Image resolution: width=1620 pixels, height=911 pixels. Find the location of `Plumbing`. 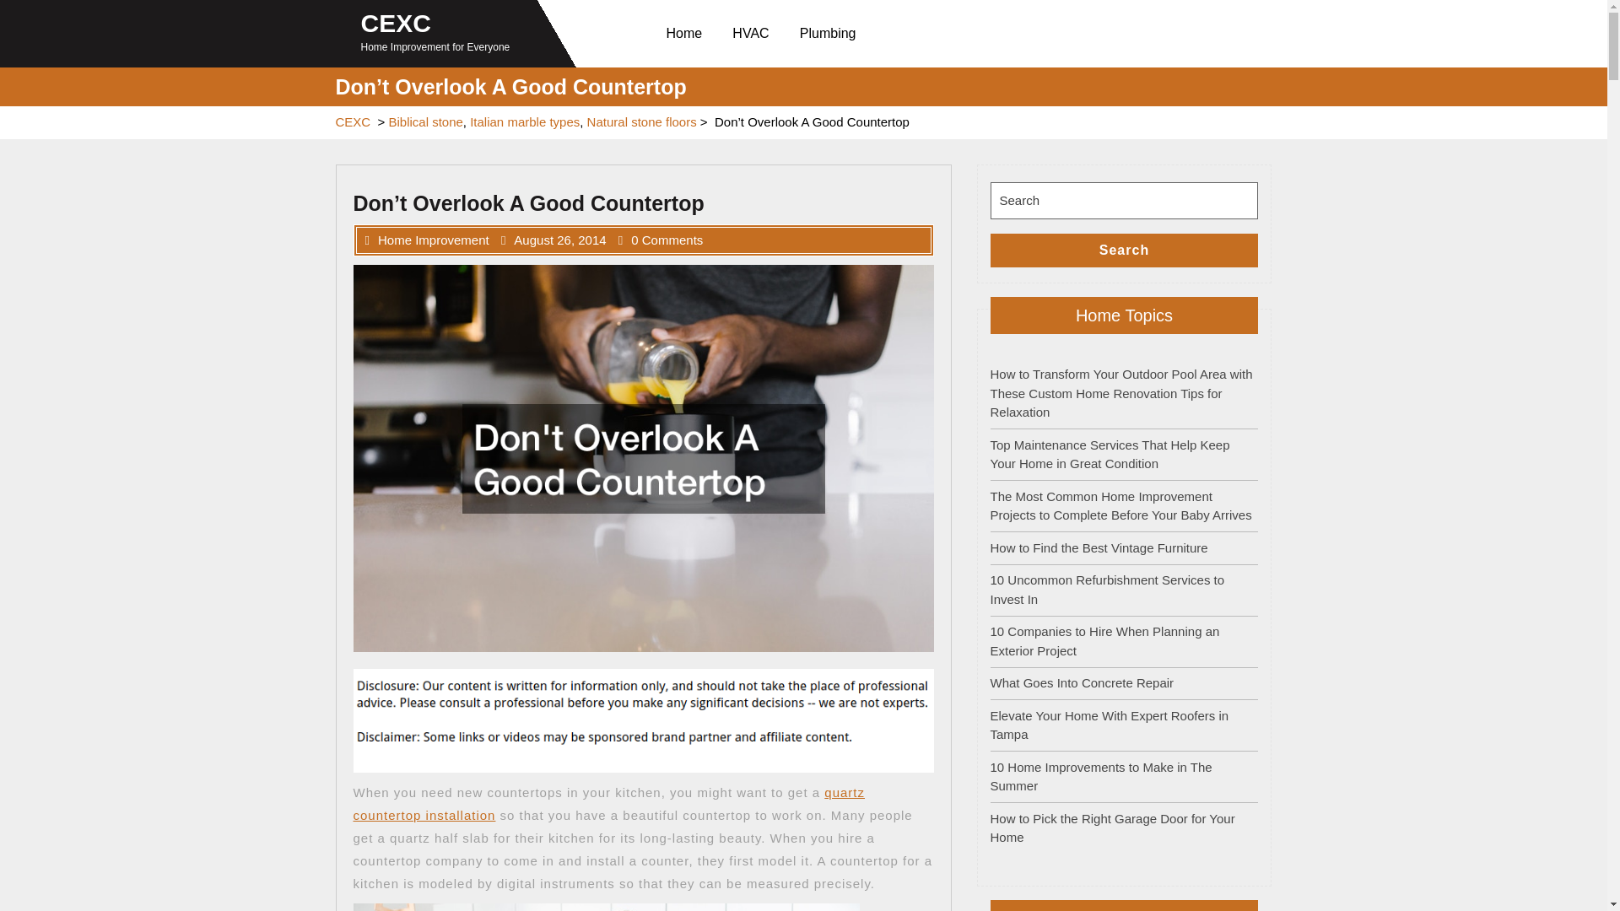

Plumbing is located at coordinates (831, 34).